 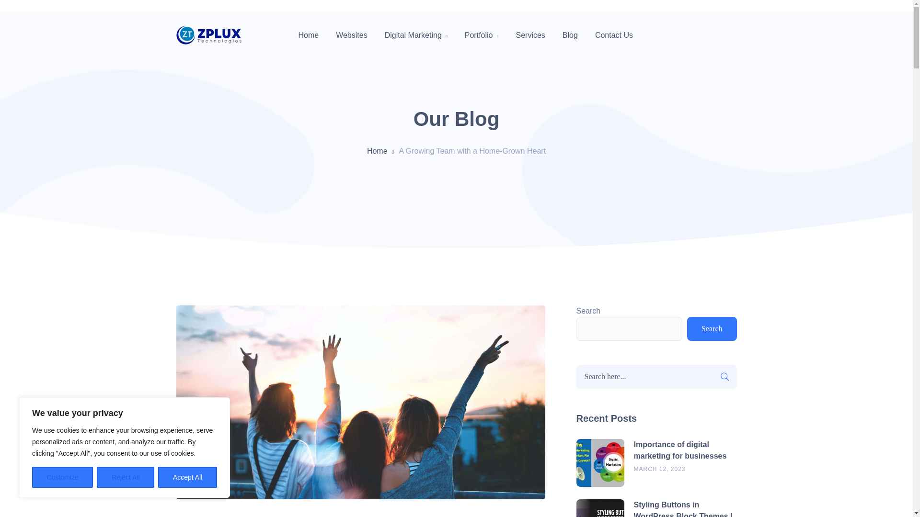 I want to click on Search, so click(x=724, y=377).